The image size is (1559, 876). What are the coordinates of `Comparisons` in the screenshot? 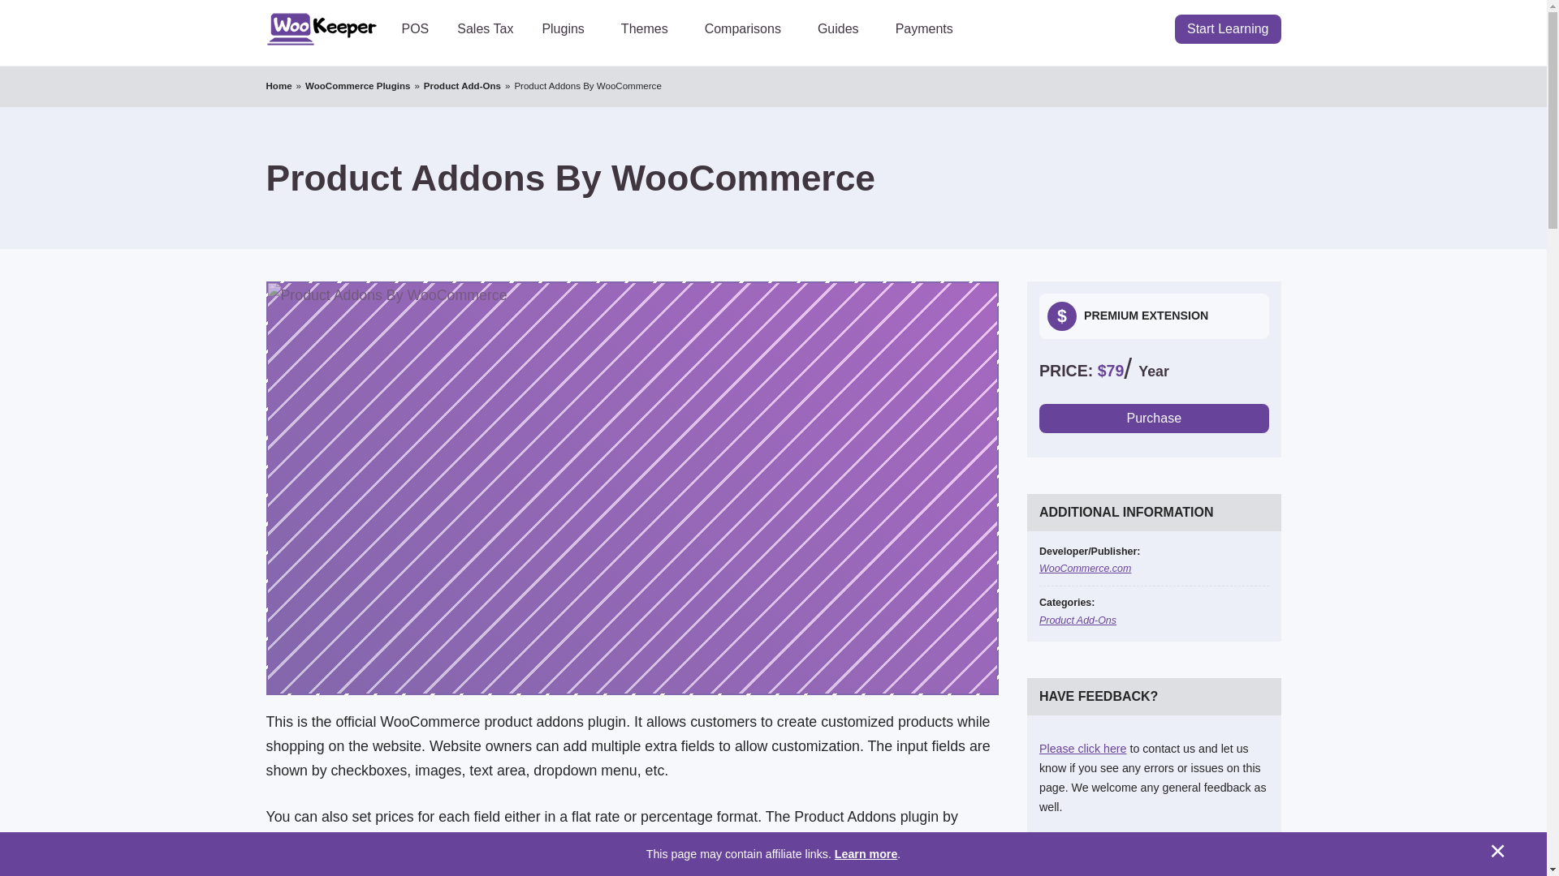 It's located at (746, 29).